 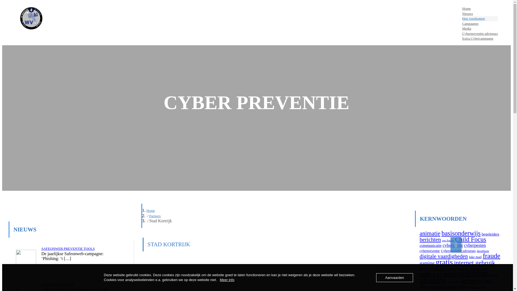 I want to click on digitale vaardigheden, so click(x=444, y=256).